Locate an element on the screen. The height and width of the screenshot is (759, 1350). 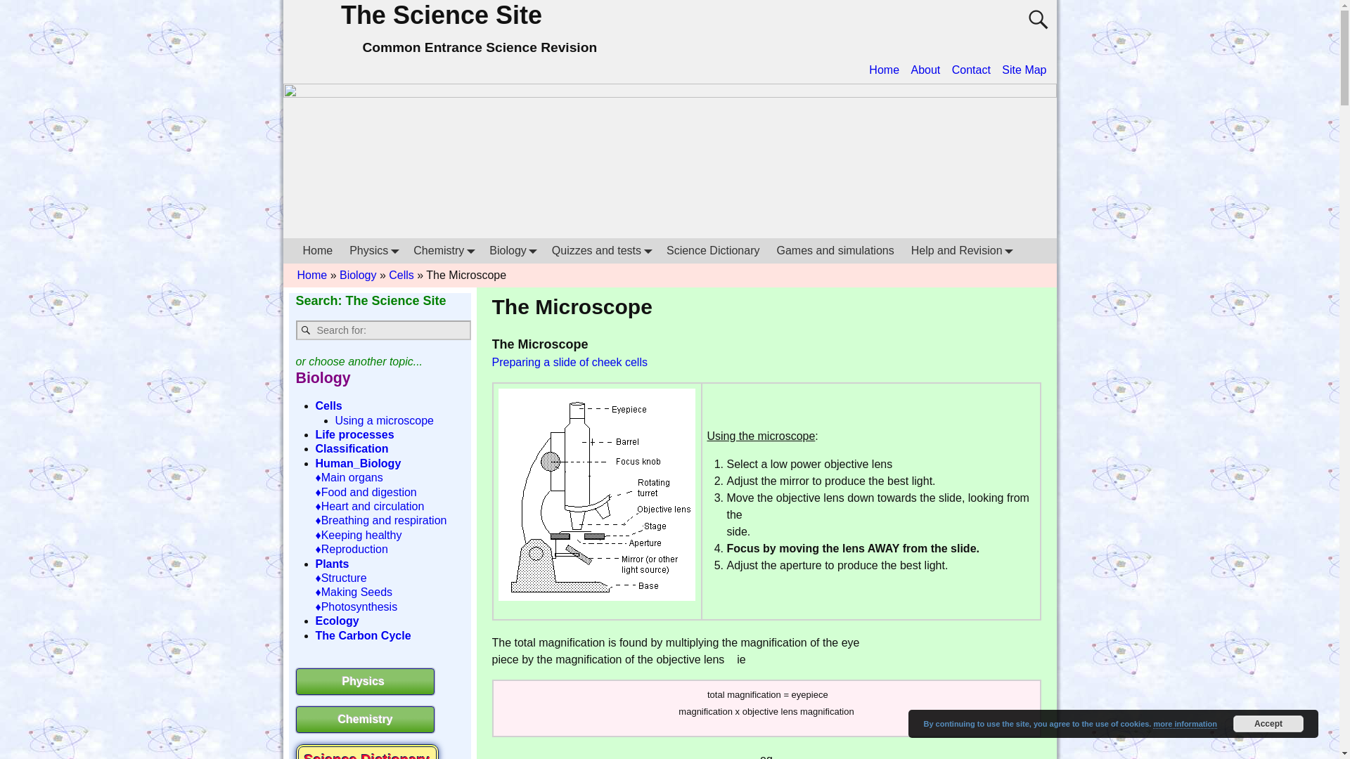
Site Map is located at coordinates (1024, 70).